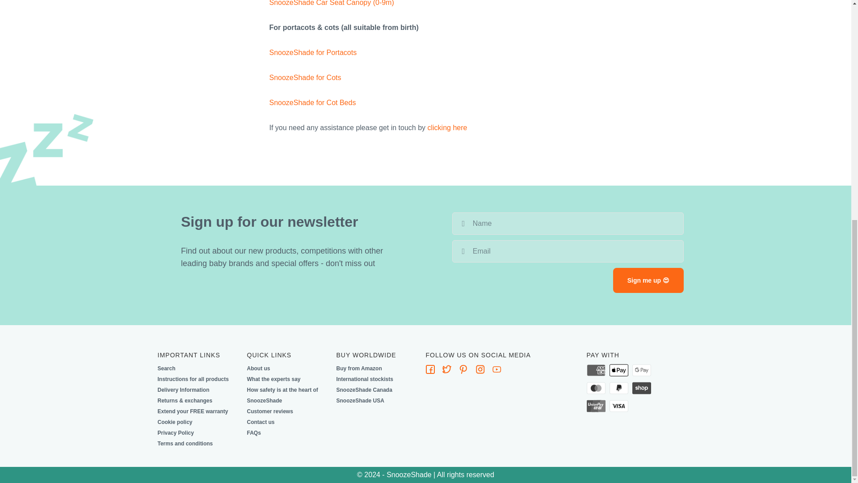  What do you see at coordinates (618, 406) in the screenshot?
I see `Visa` at bounding box center [618, 406].